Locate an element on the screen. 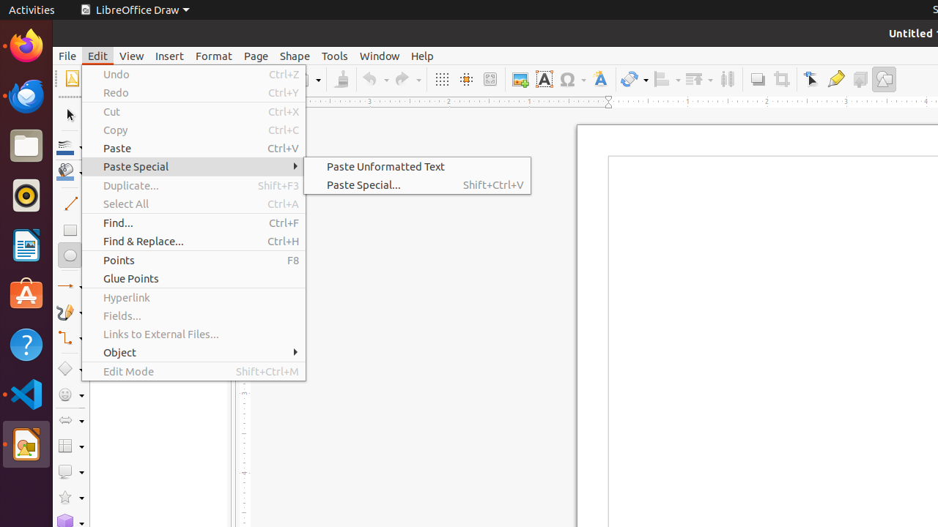  Insert is located at coordinates (170, 56).